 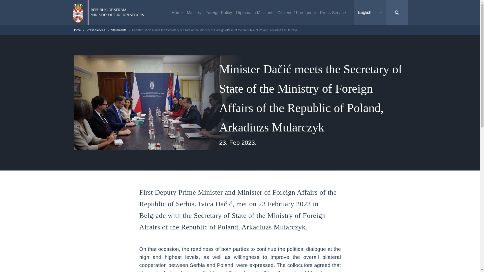 What do you see at coordinates (117, 13) in the screenshot?
I see `Home` at bounding box center [117, 13].